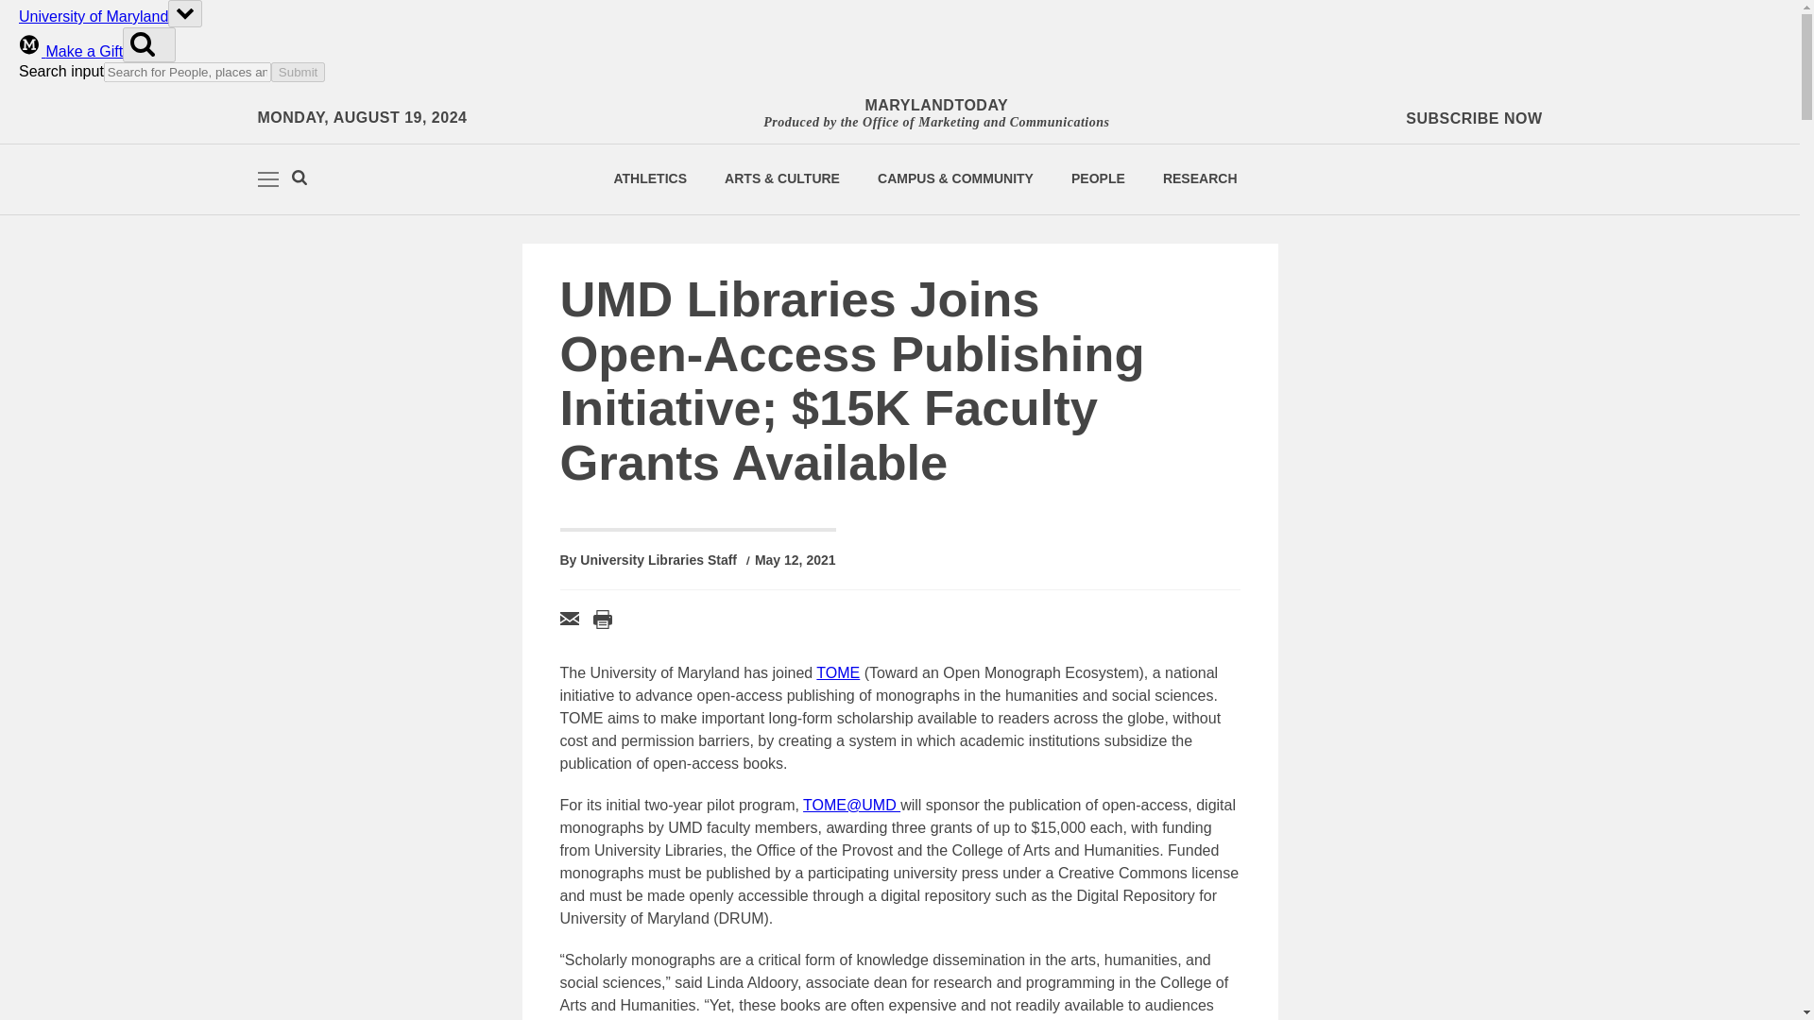  What do you see at coordinates (1474, 119) in the screenshot?
I see `SUBSCRIBE NOW` at bounding box center [1474, 119].